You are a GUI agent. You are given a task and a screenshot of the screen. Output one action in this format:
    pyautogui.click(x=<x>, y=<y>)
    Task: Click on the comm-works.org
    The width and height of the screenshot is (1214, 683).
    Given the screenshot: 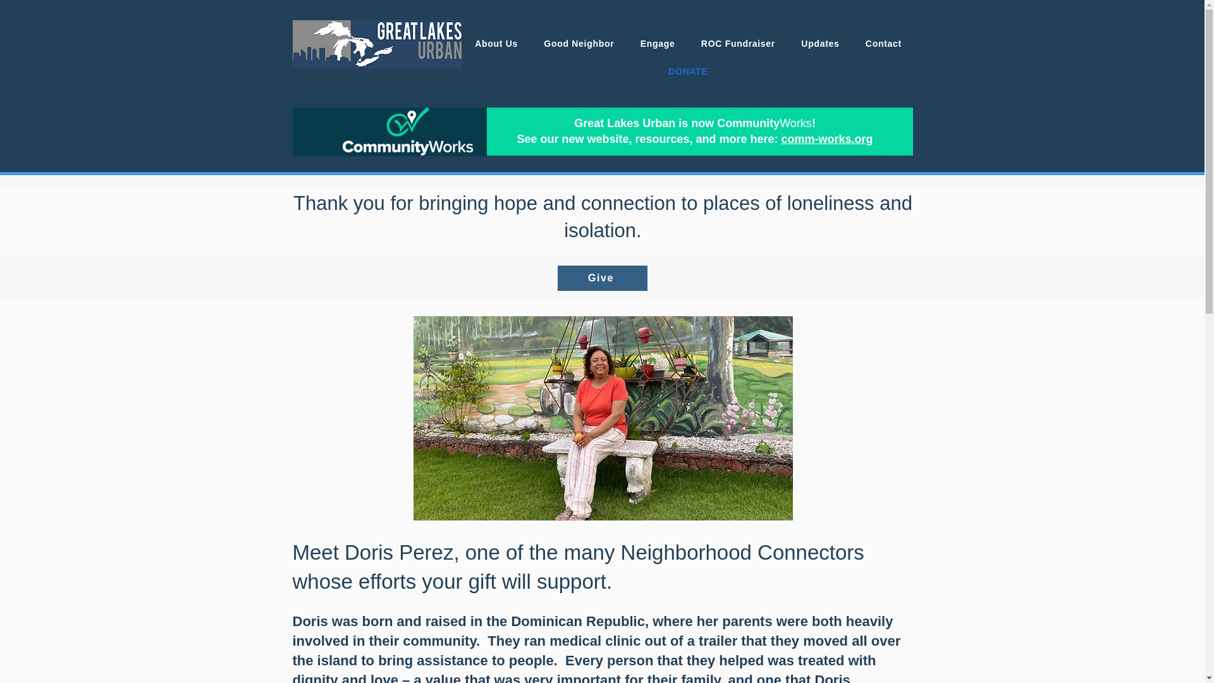 What is the action you would take?
    pyautogui.click(x=827, y=139)
    